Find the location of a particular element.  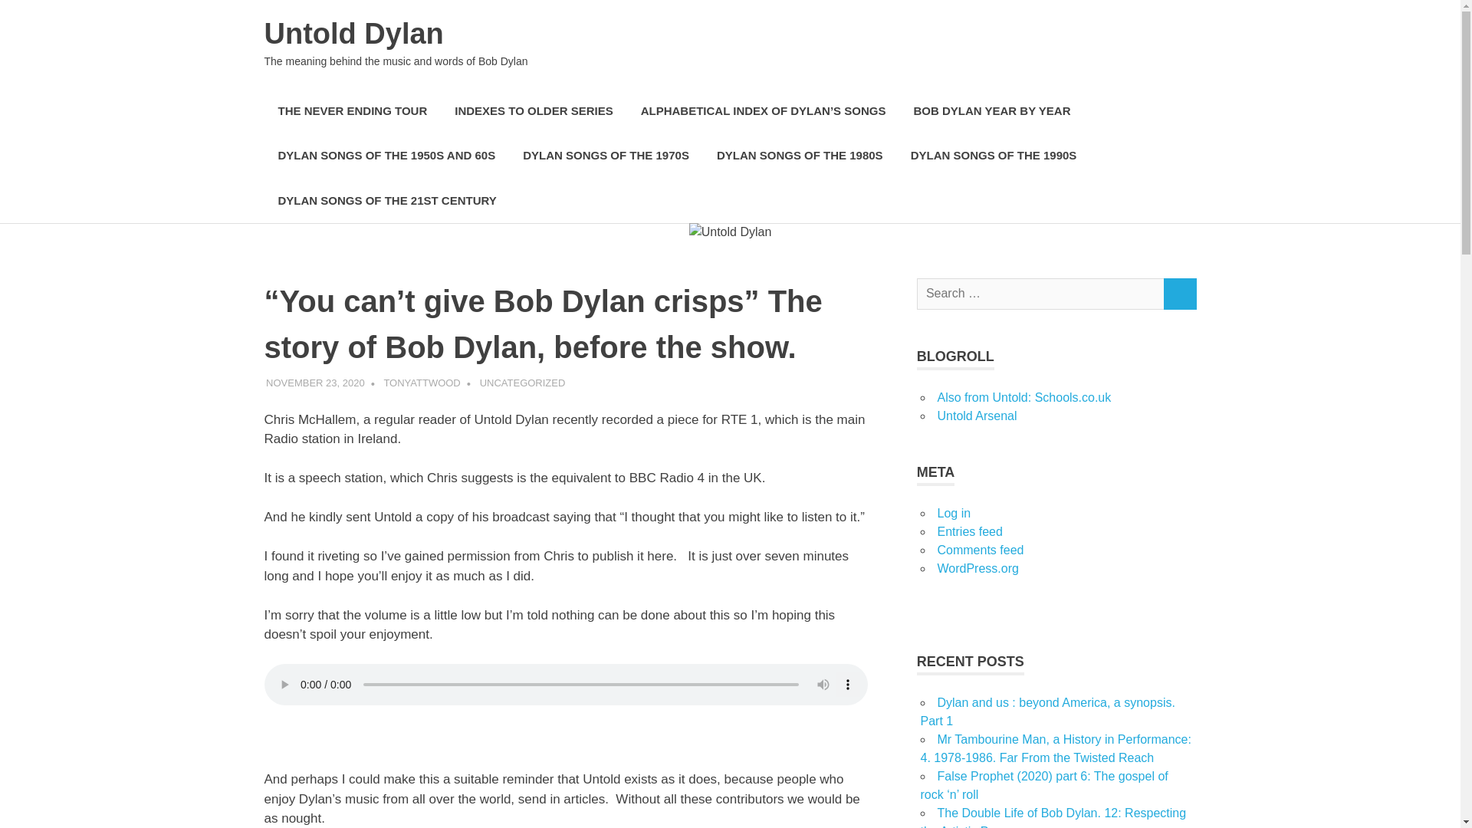

UNCATEGORIZED is located at coordinates (522, 383).